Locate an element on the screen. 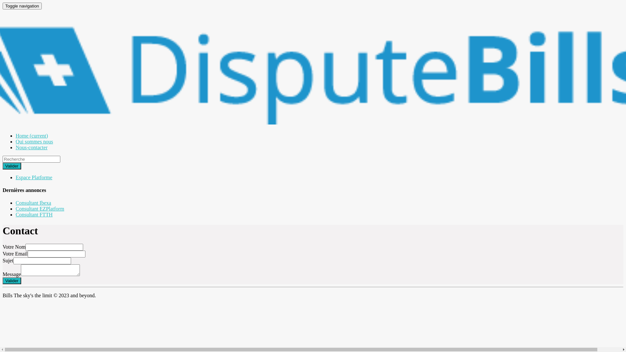  Toggle navigation is located at coordinates (22, 6).